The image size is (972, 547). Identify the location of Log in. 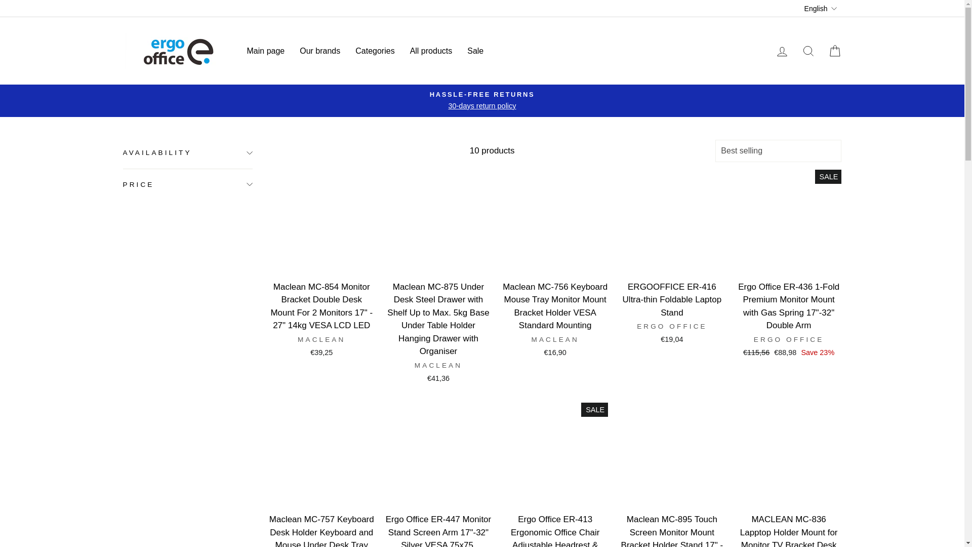
(782, 51).